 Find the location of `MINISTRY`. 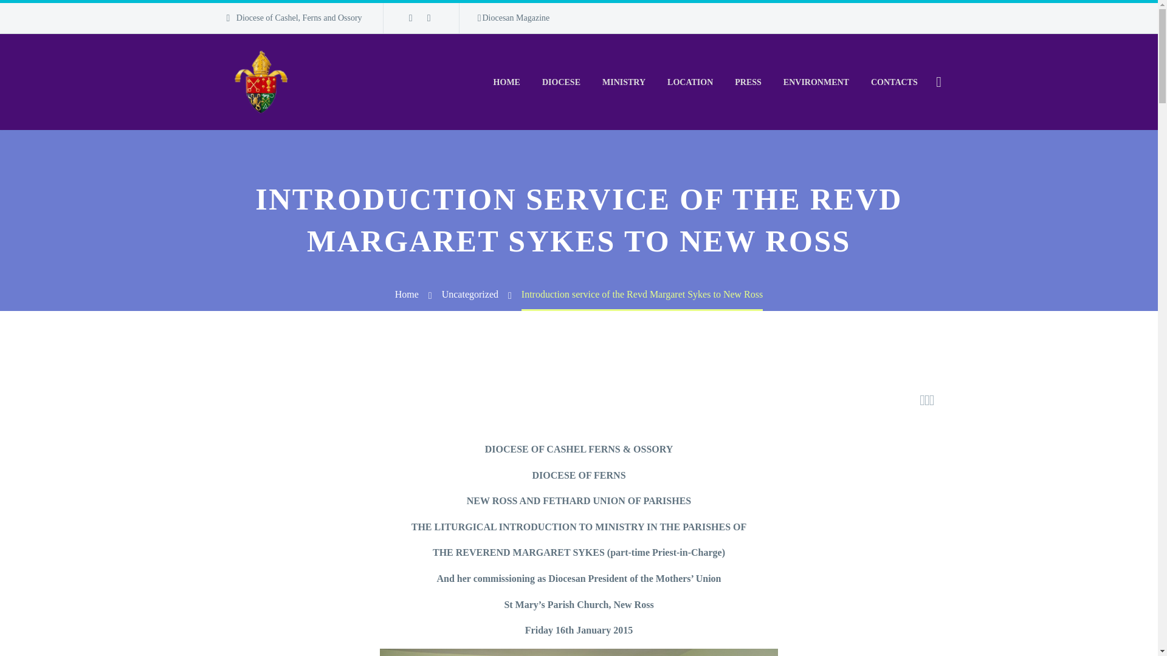

MINISTRY is located at coordinates (624, 81).